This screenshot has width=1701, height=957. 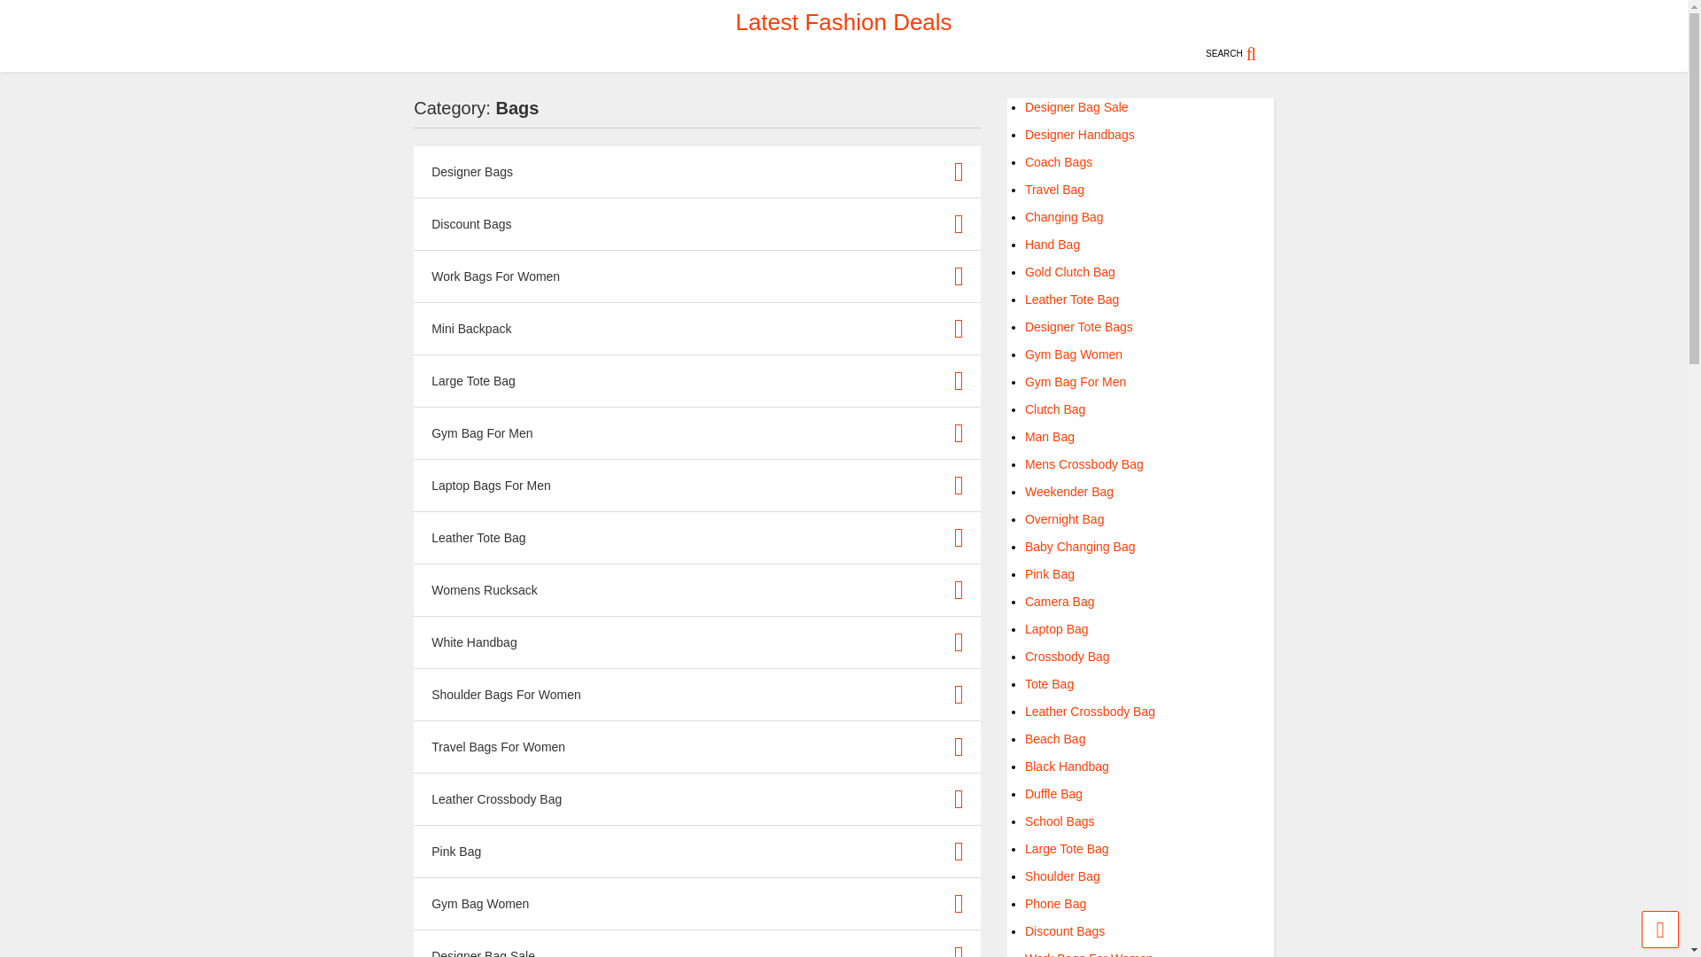 I want to click on Gym Bag Women, so click(x=480, y=904).